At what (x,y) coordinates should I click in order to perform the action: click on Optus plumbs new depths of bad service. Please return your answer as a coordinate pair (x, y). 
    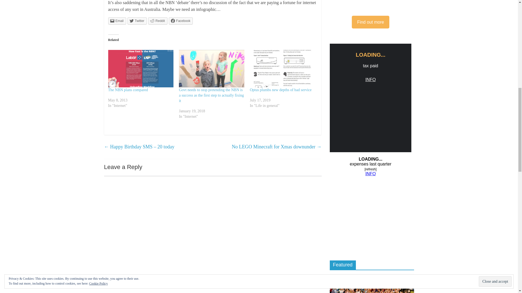
    Looking at the image, I should click on (281, 90).